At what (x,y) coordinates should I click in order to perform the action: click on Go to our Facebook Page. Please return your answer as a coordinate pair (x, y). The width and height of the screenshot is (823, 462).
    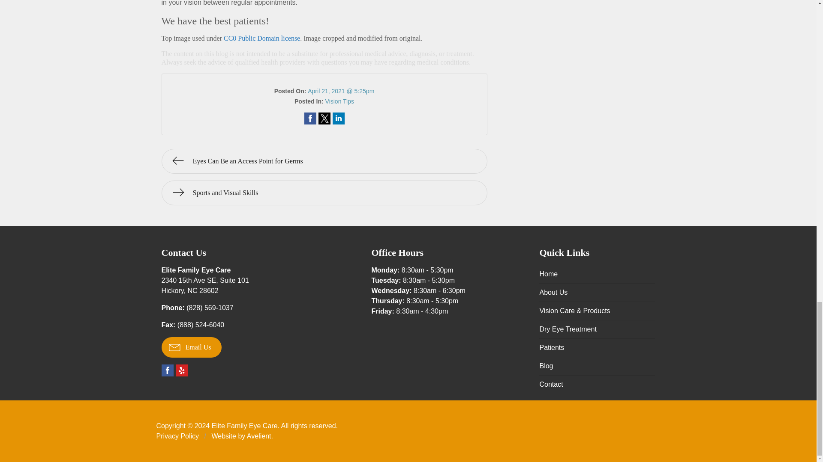
    Looking at the image, I should click on (167, 370).